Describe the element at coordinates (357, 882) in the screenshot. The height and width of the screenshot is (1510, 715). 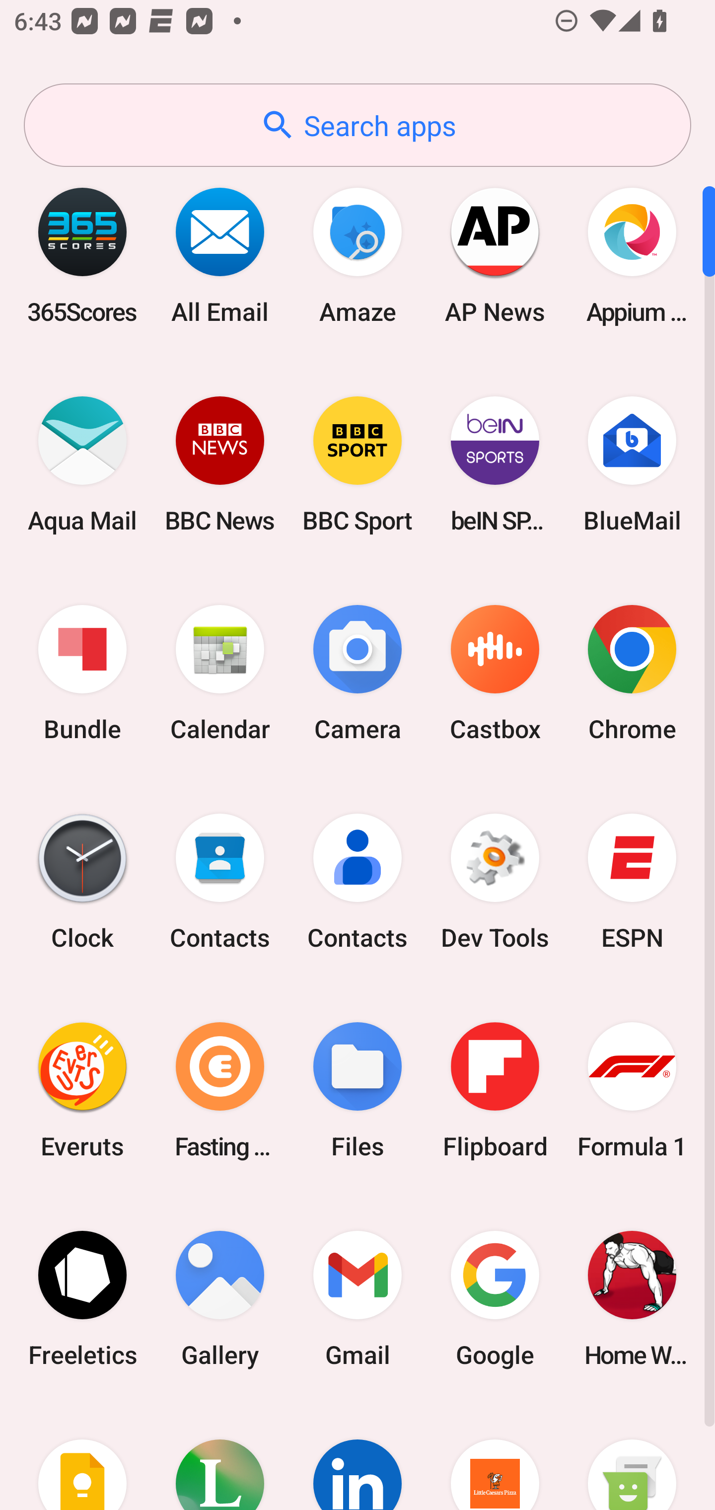
I see `Contacts` at that location.